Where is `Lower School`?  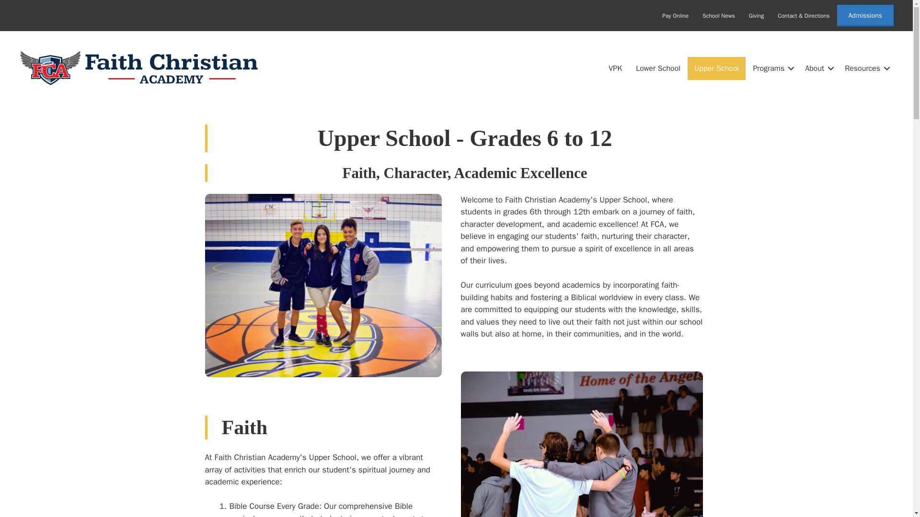
Lower School is located at coordinates (658, 68).